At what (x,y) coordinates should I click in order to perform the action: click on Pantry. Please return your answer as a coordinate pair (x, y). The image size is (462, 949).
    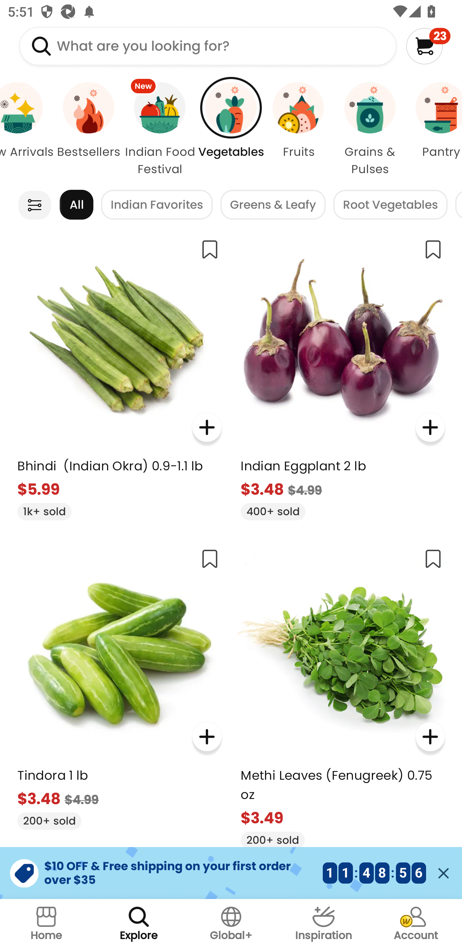
    Looking at the image, I should click on (435, 130).